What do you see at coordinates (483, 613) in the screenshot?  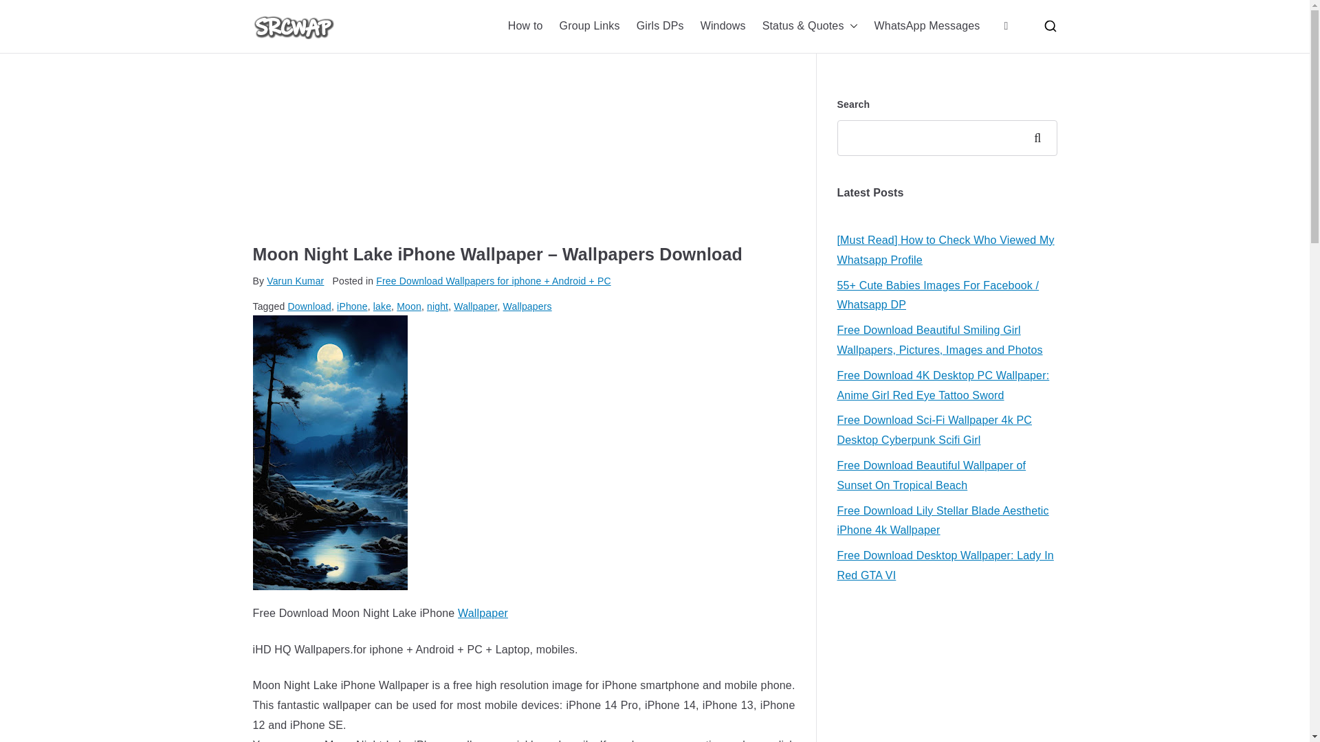 I see `wallpapers` at bounding box center [483, 613].